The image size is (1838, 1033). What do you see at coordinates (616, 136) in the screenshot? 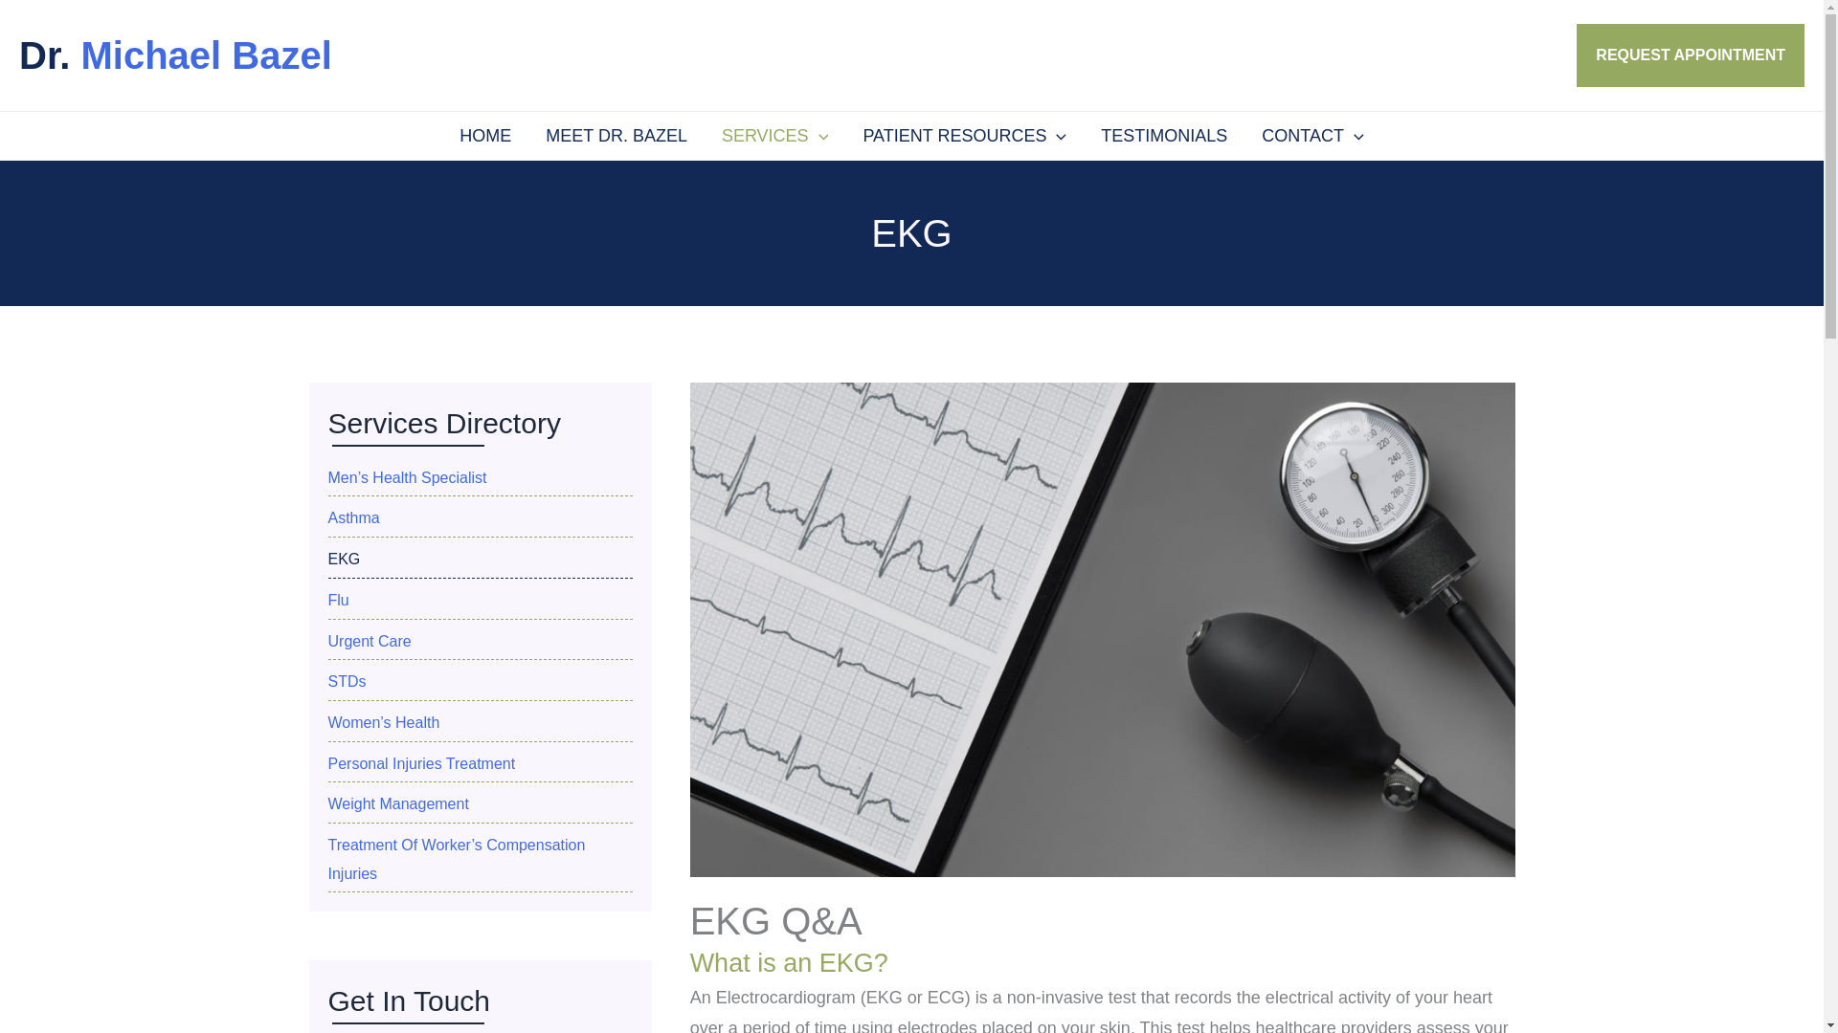
I see `MEET DR. BAZEL` at bounding box center [616, 136].